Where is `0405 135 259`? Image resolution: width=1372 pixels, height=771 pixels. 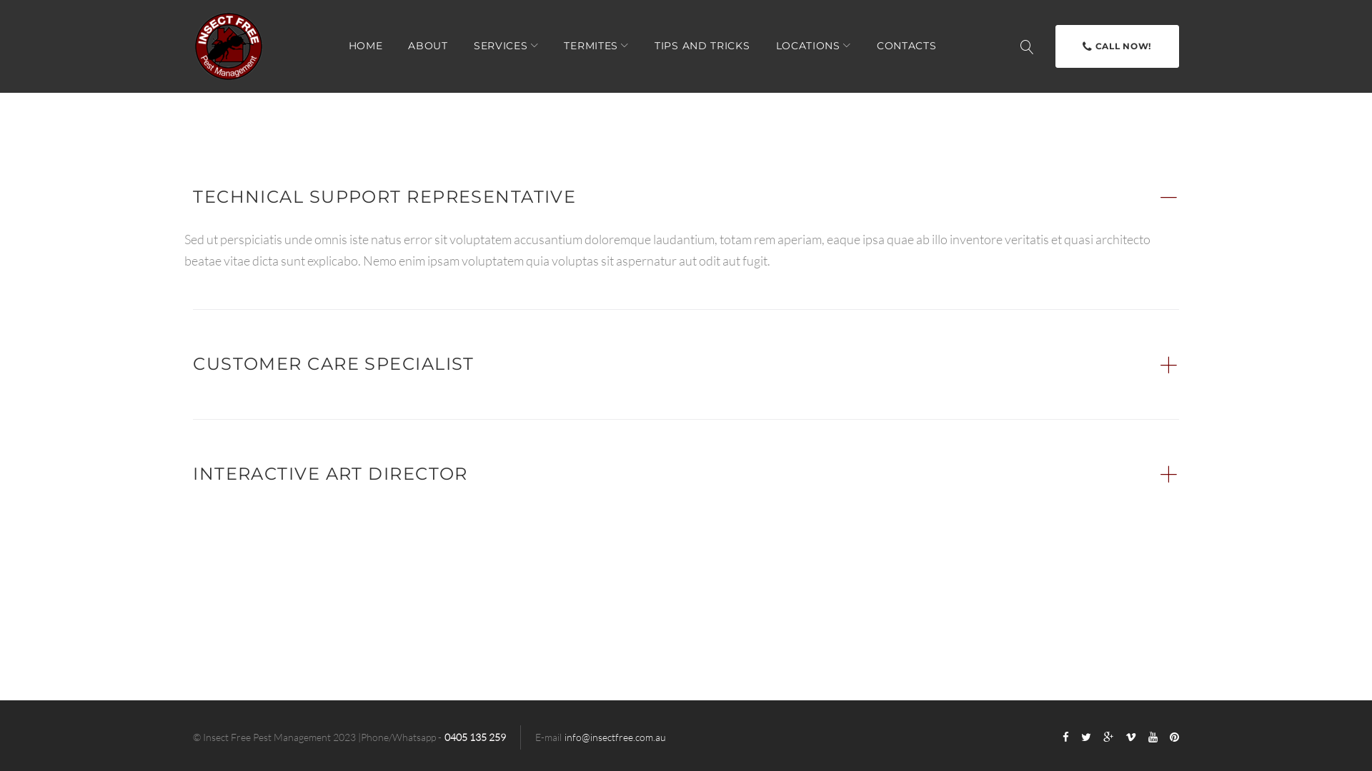 0405 135 259 is located at coordinates (475, 737).